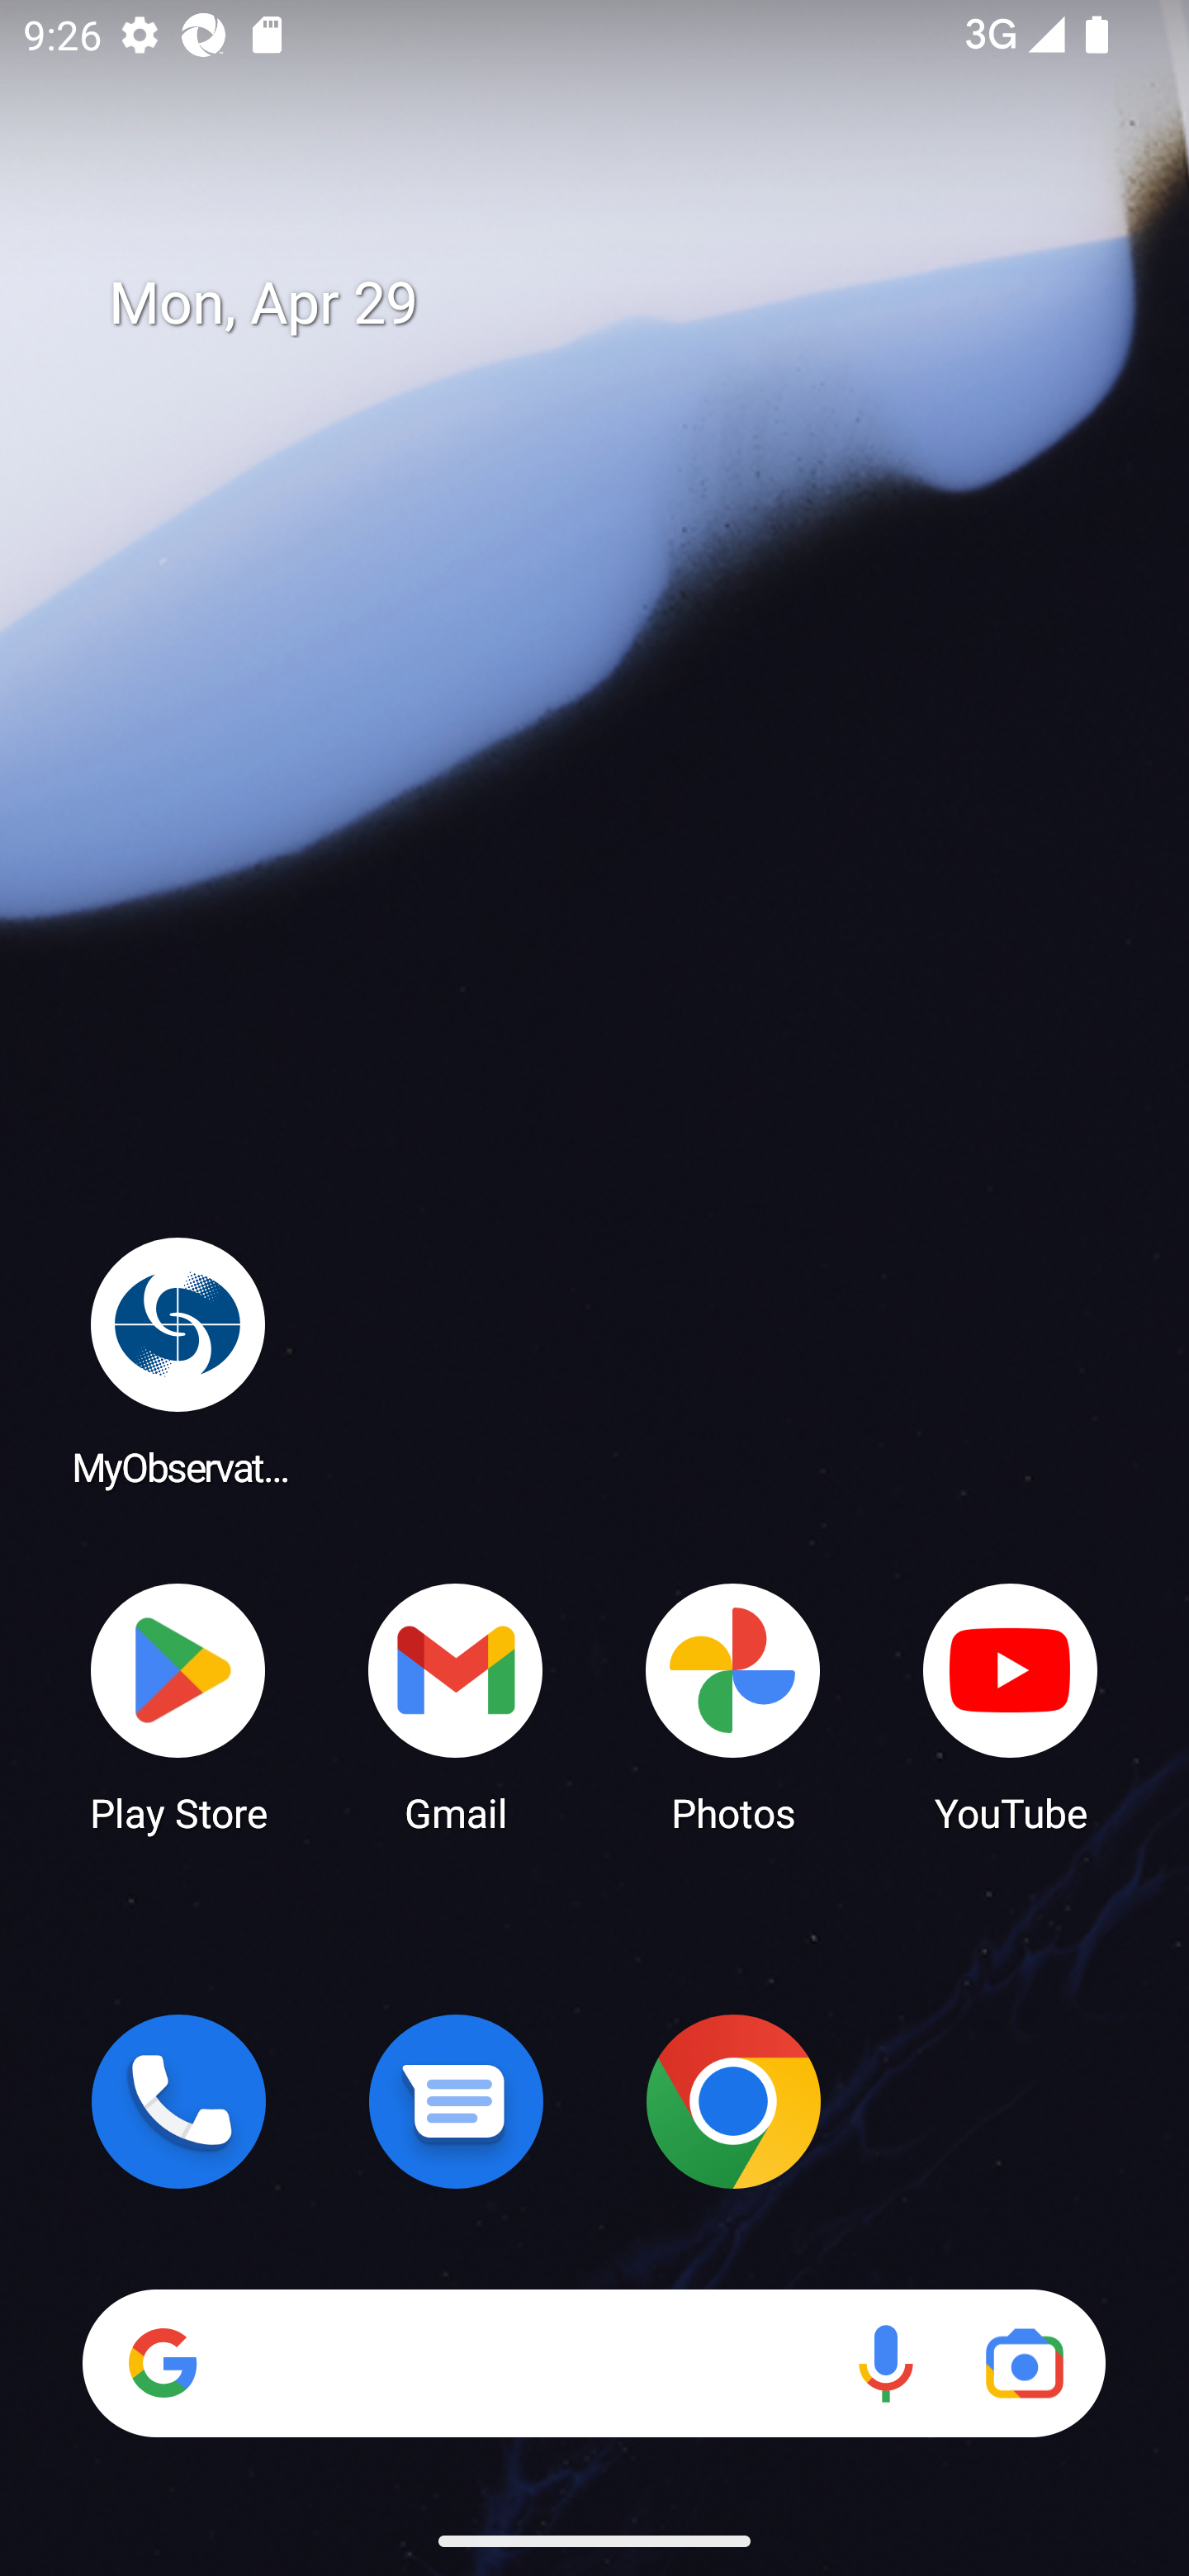 This screenshot has width=1189, height=2576. I want to click on Phone, so click(178, 2101).